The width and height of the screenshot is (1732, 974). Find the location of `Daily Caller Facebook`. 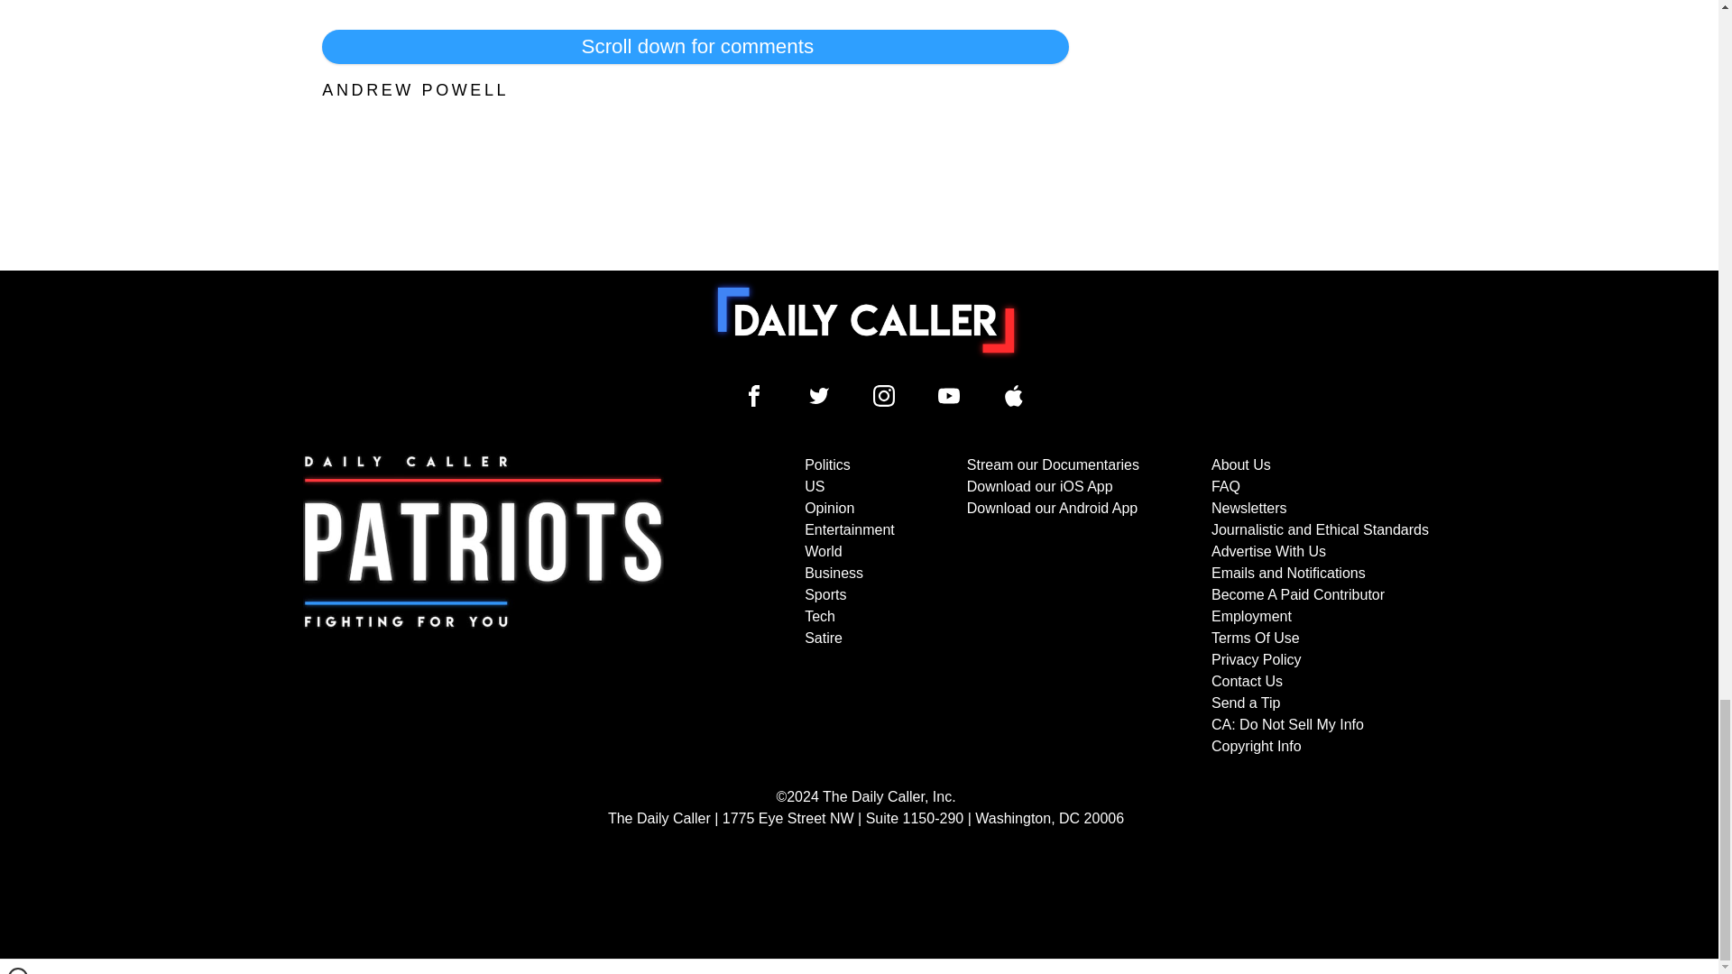

Daily Caller Facebook is located at coordinates (754, 395).